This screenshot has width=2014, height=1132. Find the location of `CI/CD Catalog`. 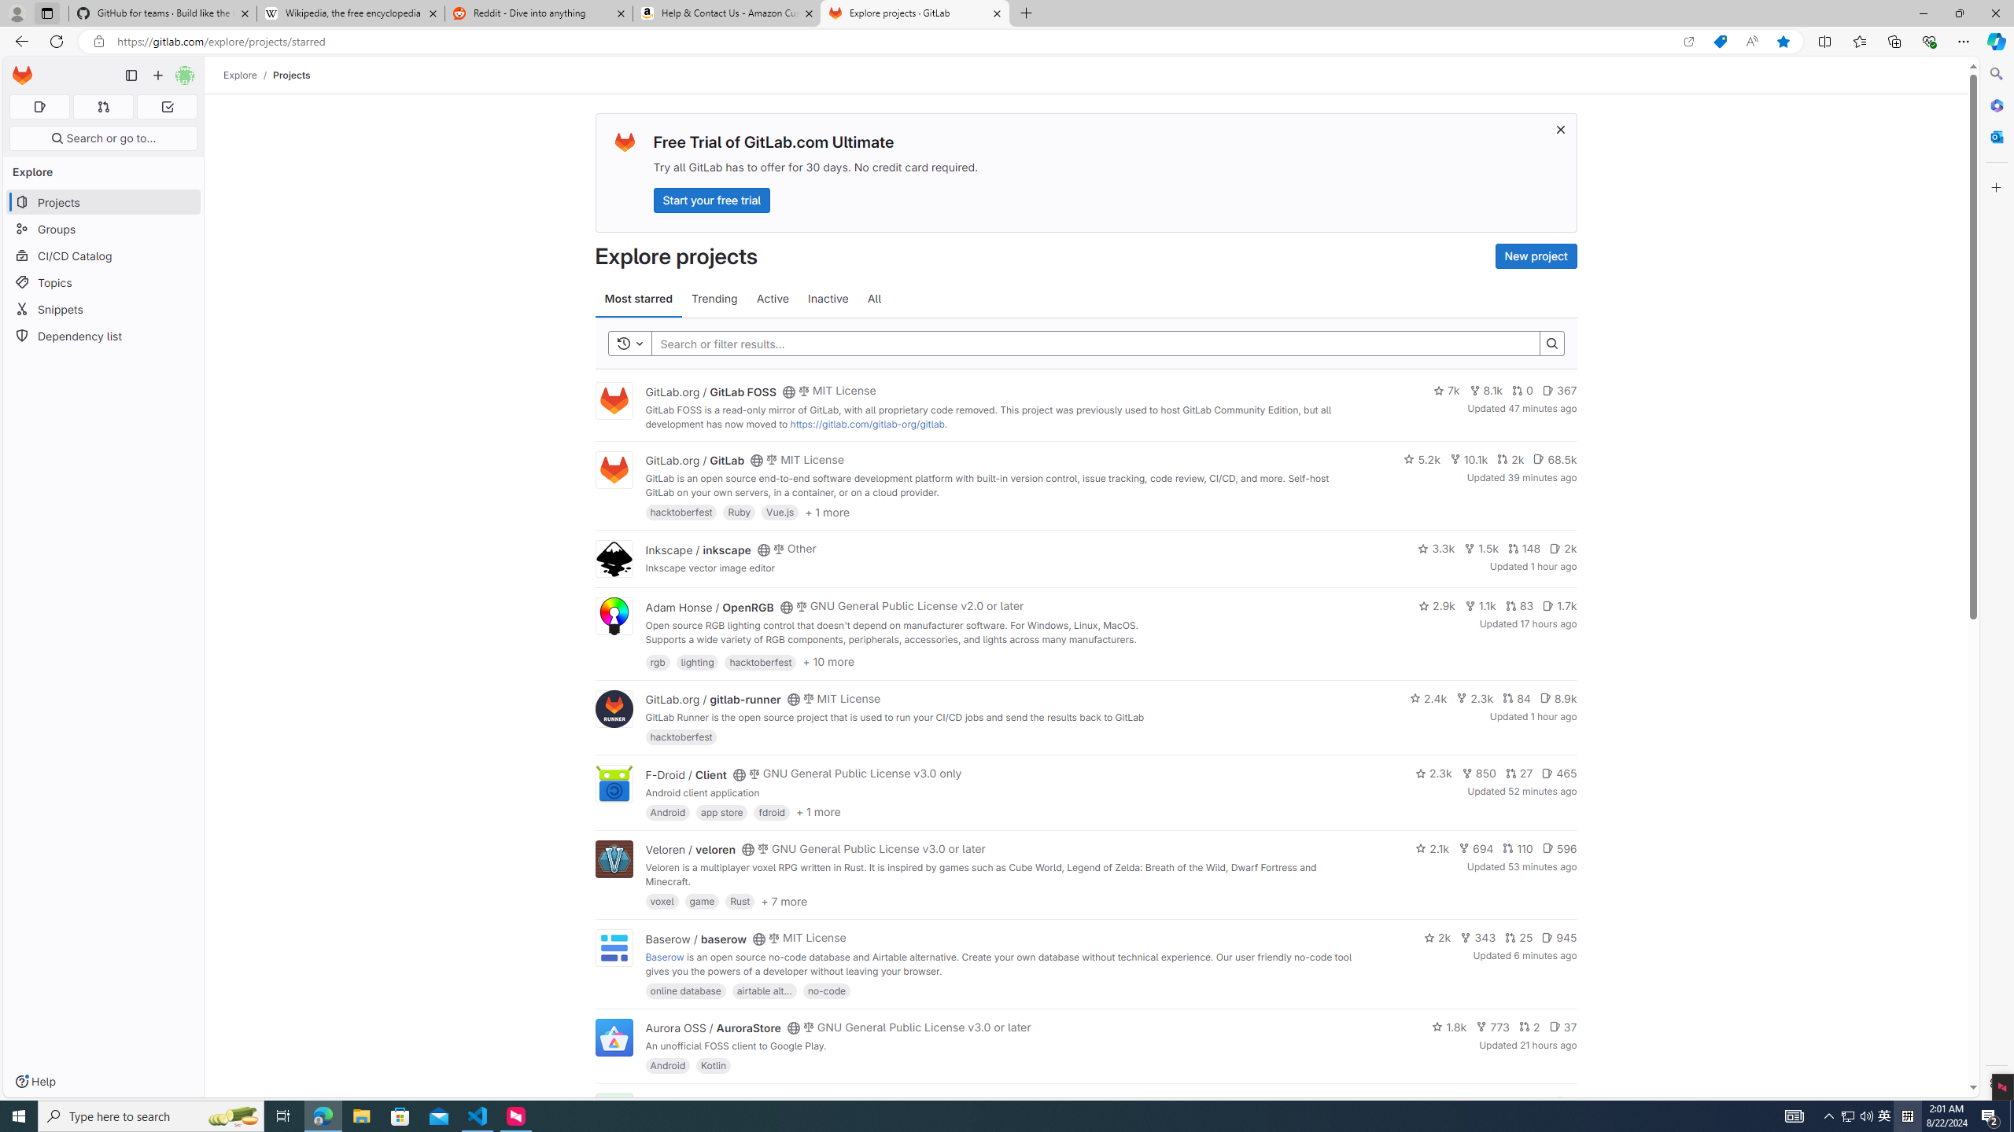

CI/CD Catalog is located at coordinates (104, 256).